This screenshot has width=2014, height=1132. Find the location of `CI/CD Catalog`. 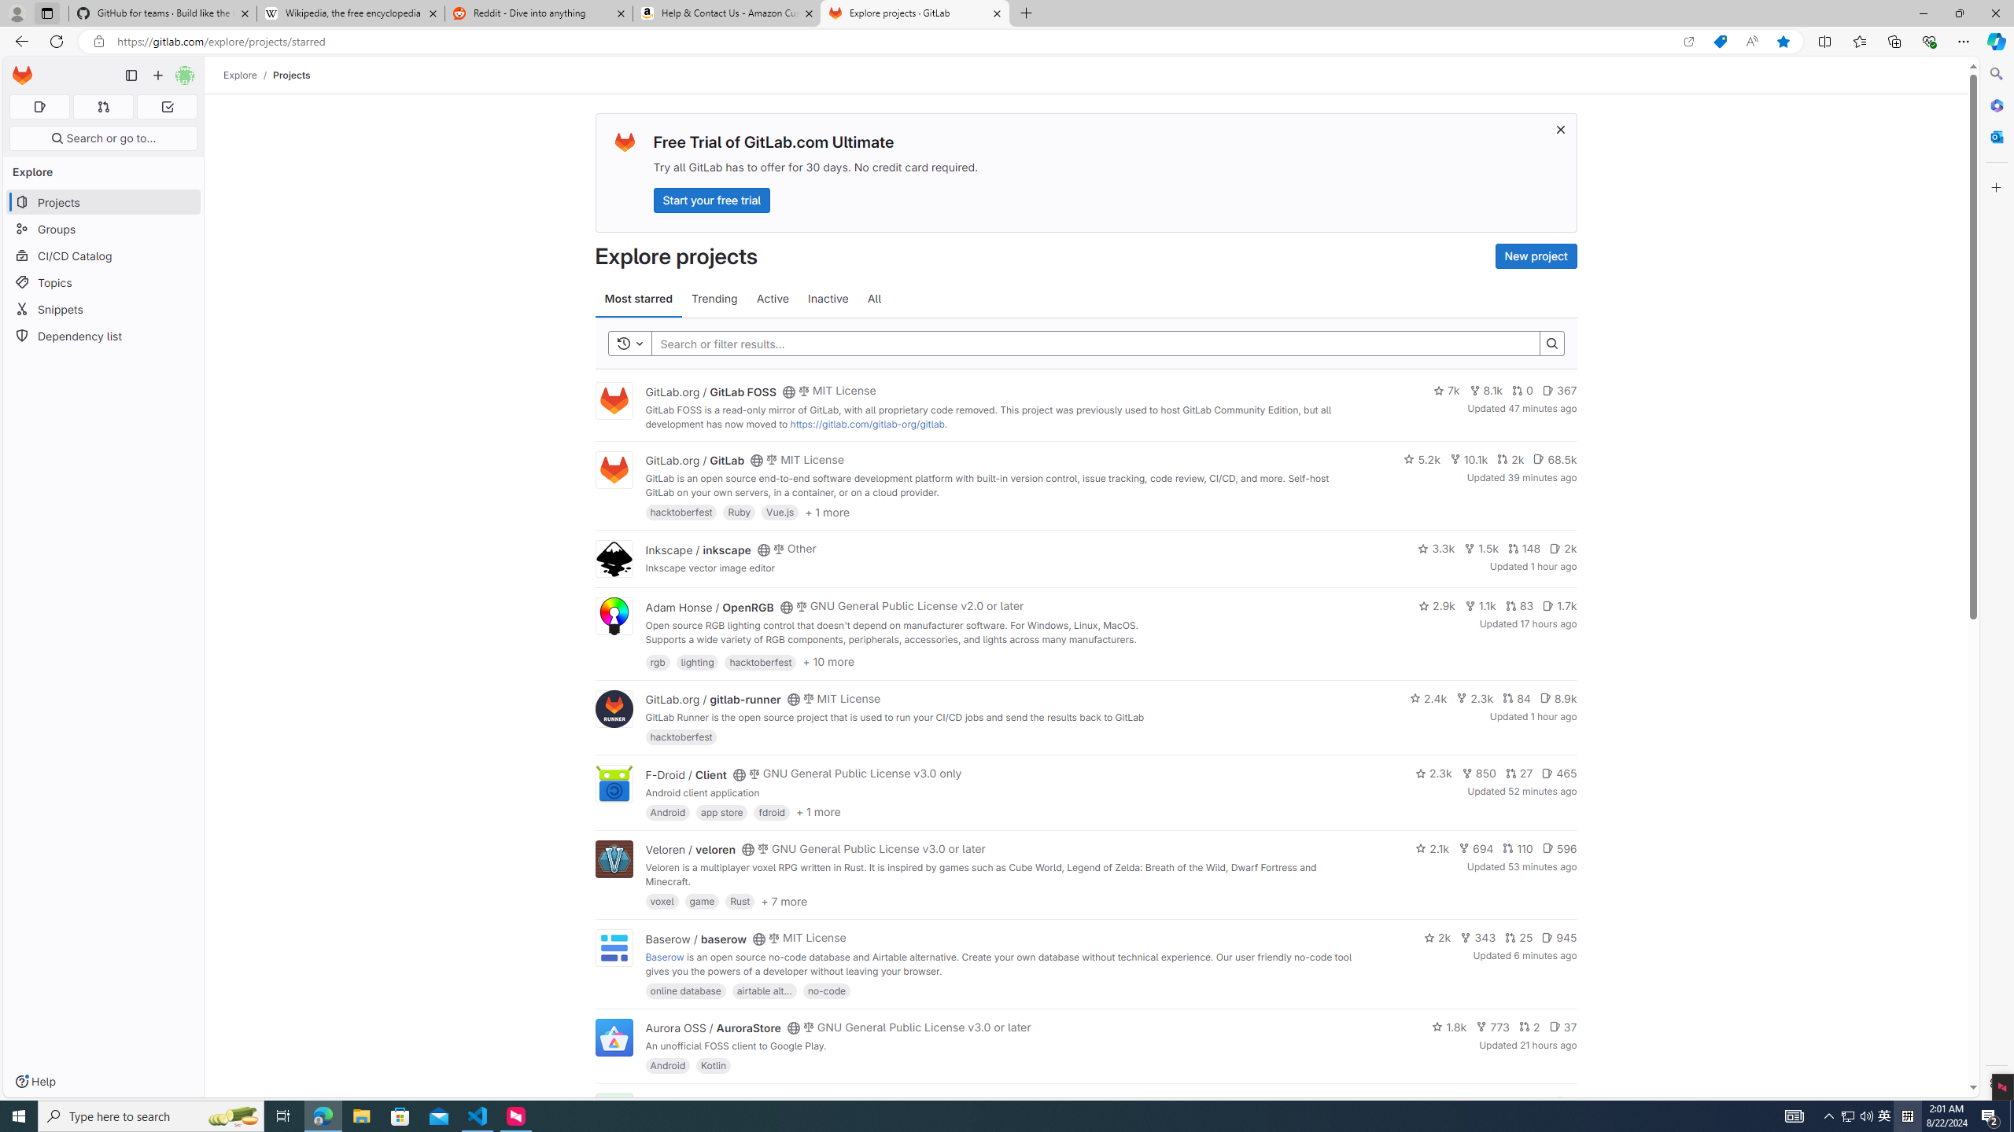

CI/CD Catalog is located at coordinates (104, 256).